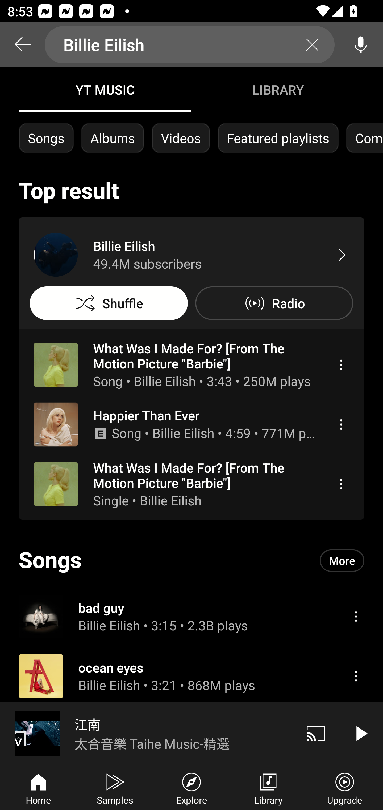 This screenshot has width=383, height=810. What do you see at coordinates (191, 788) in the screenshot?
I see `Explore` at bounding box center [191, 788].